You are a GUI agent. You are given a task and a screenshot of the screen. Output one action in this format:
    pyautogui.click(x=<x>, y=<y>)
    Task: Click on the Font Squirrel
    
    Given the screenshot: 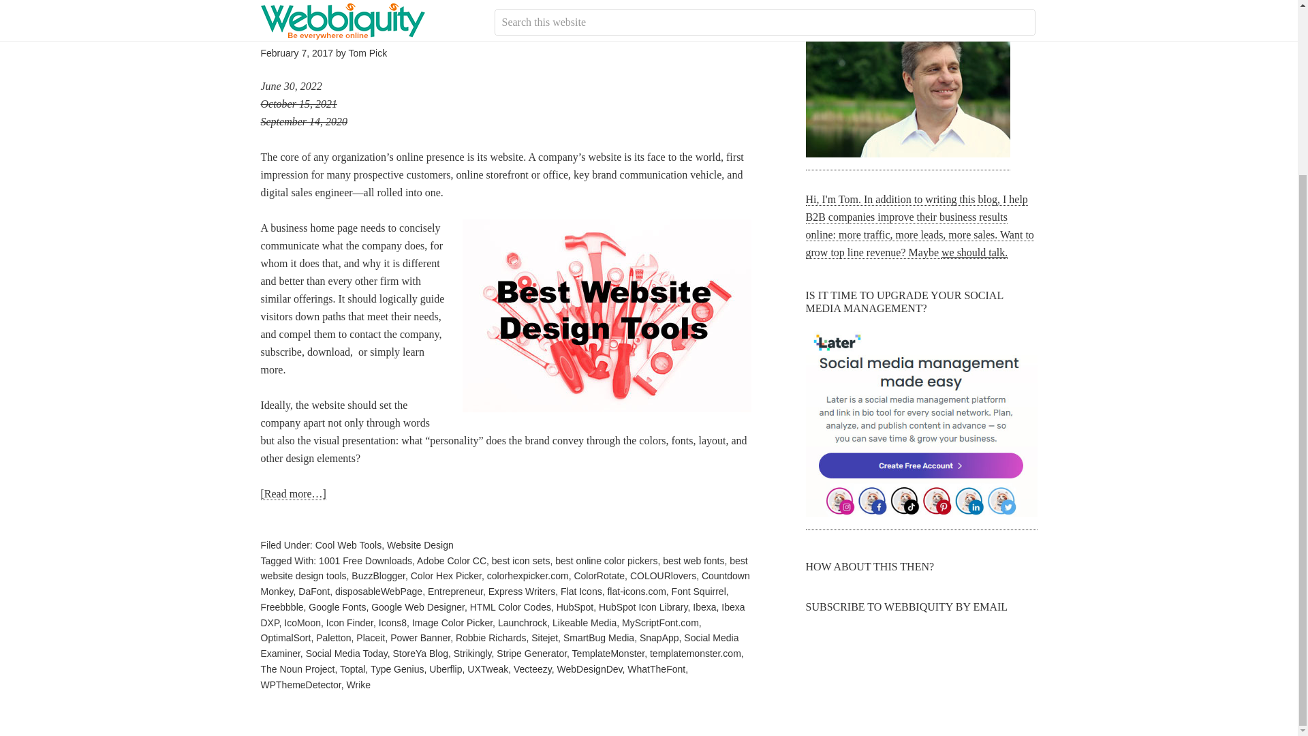 What is the action you would take?
    pyautogui.click(x=699, y=591)
    